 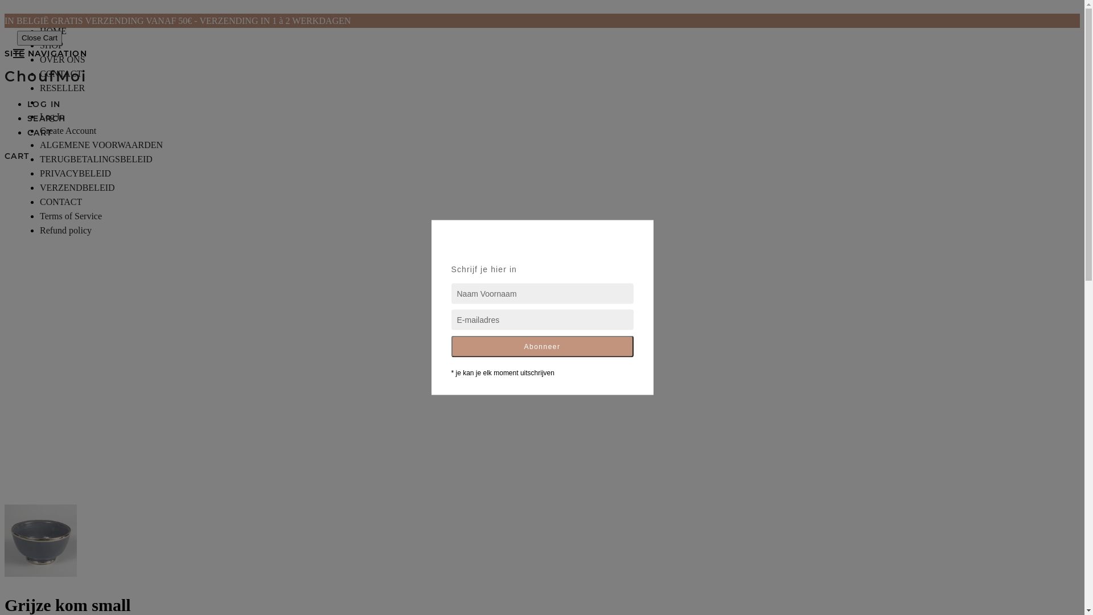 I want to click on CONTACT, so click(x=61, y=74).